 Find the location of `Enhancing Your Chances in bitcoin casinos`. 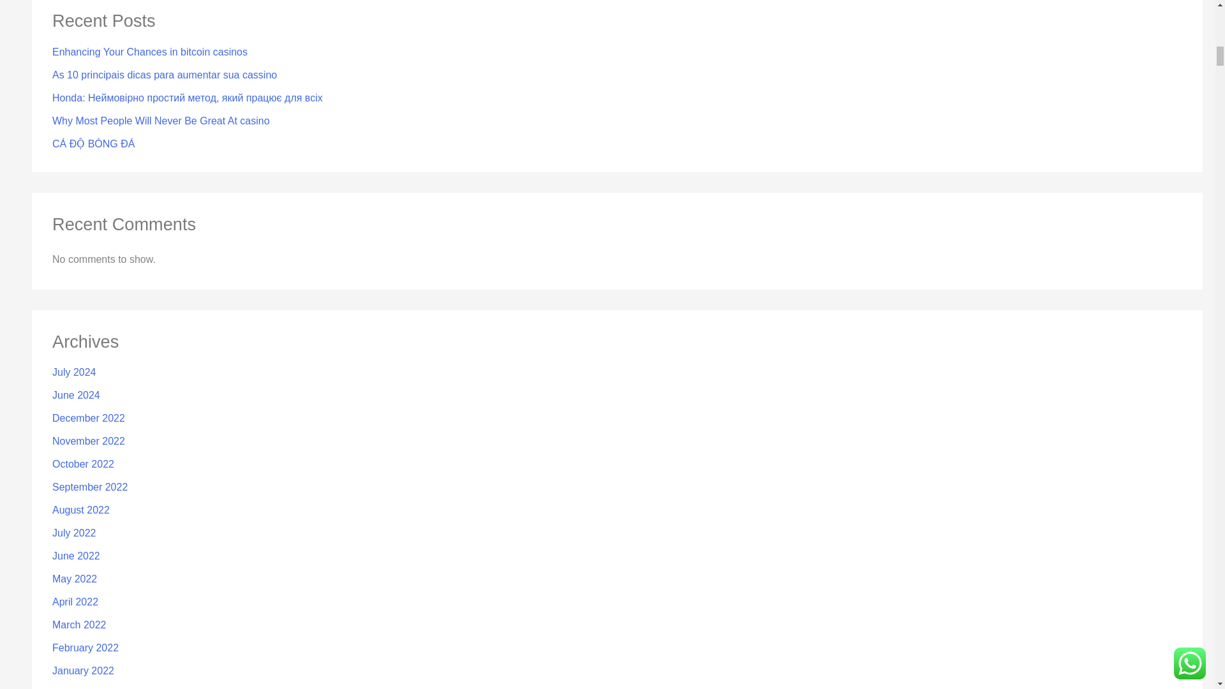

Enhancing Your Chances in bitcoin casinos is located at coordinates (149, 52).